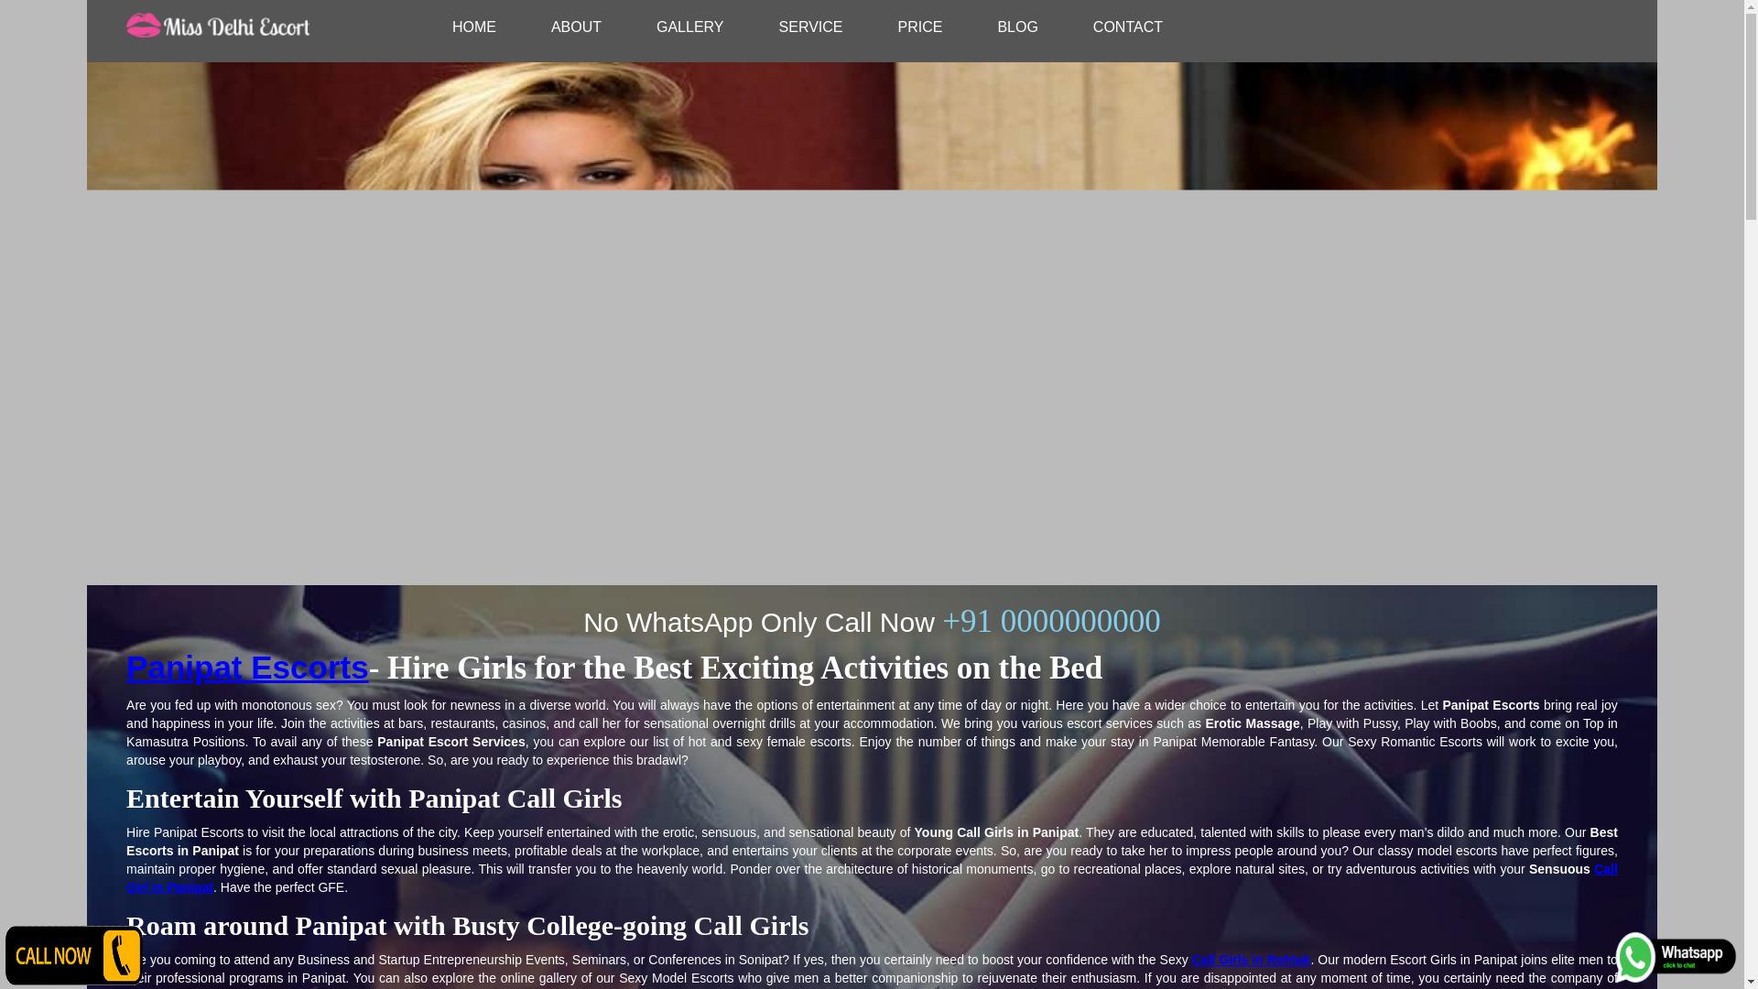 The image size is (1758, 989). I want to click on SERVICE, so click(811, 27).